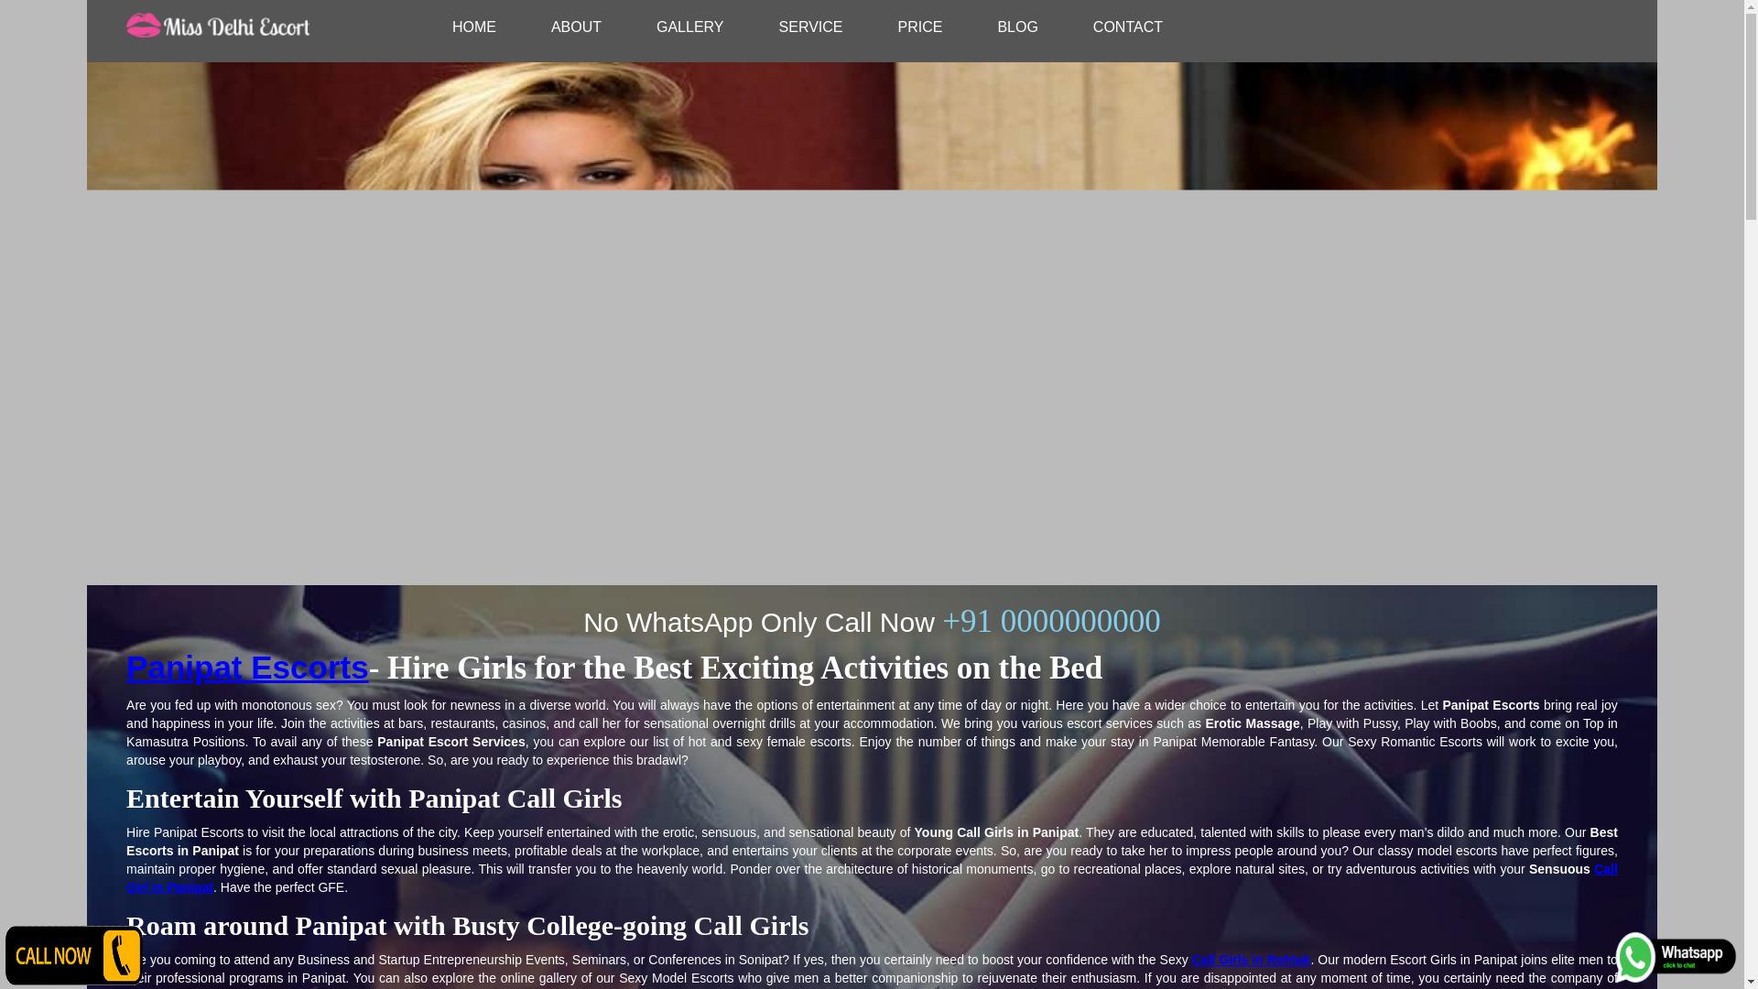 The image size is (1758, 989). I want to click on SERVICE, so click(811, 27).